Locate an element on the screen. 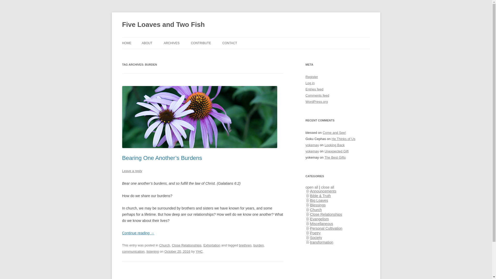  Unexpected Gift is located at coordinates (336, 151).